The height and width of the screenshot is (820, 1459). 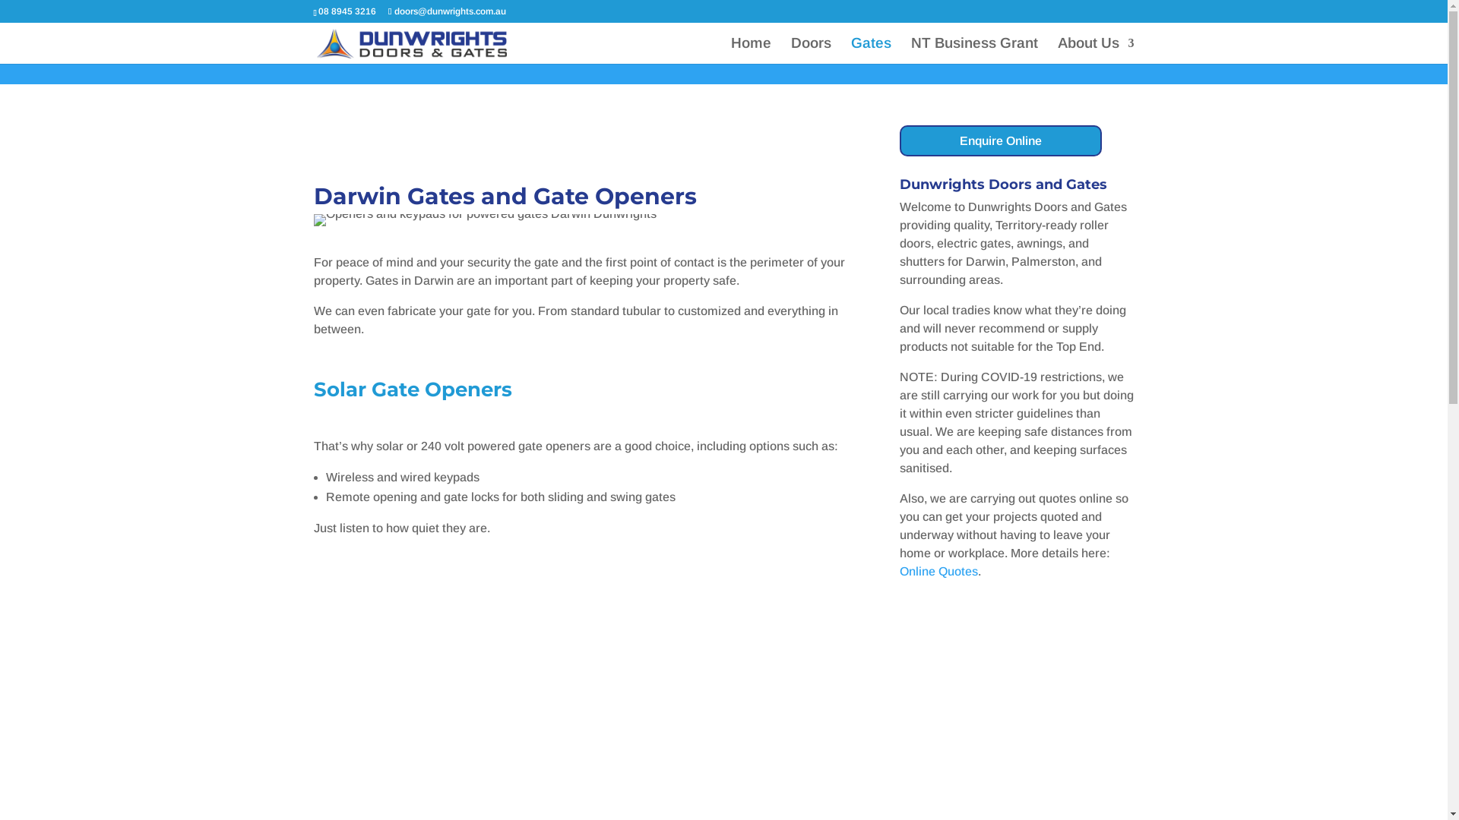 What do you see at coordinates (751, 51) in the screenshot?
I see `Home` at bounding box center [751, 51].